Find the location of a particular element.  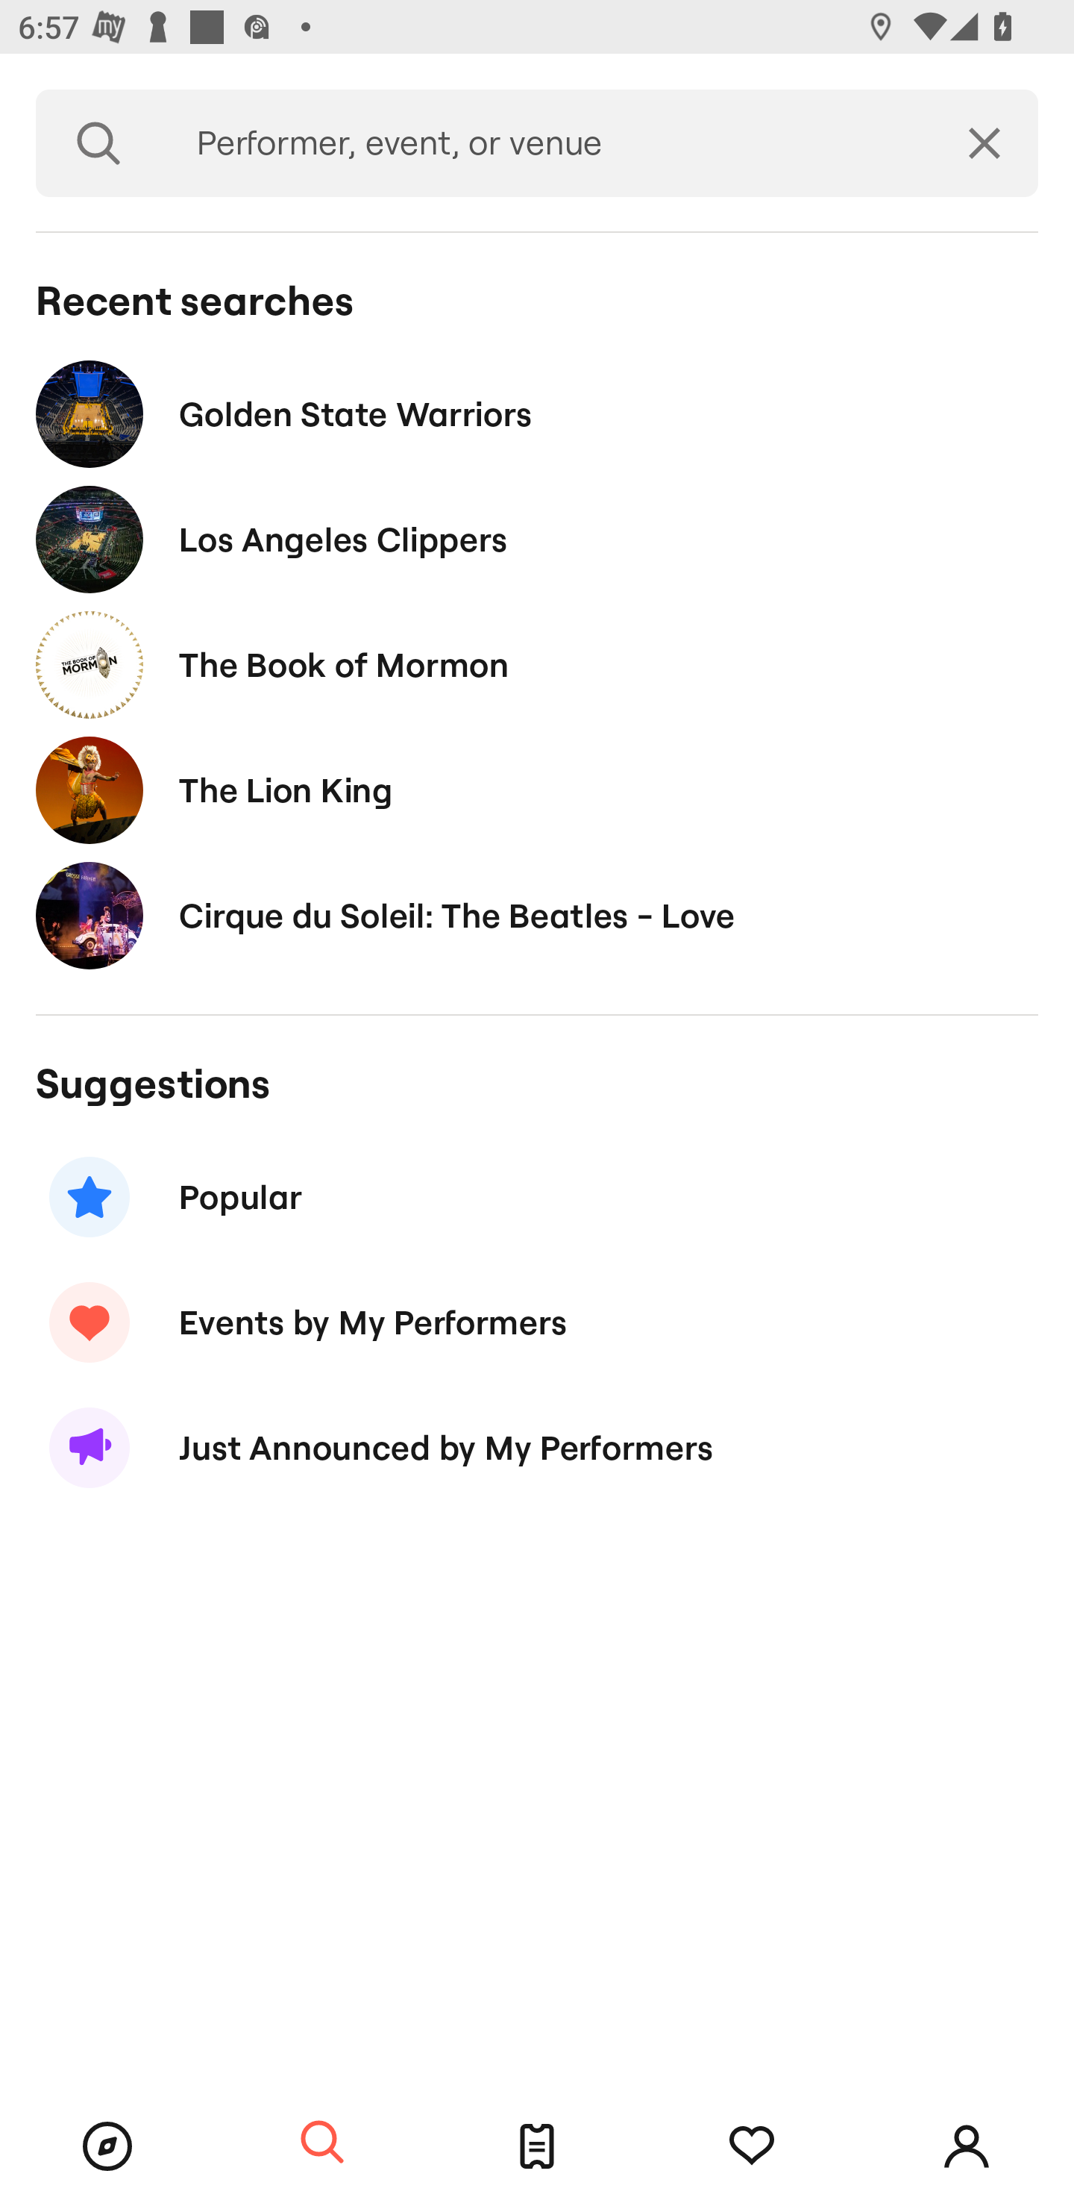

Search is located at coordinates (322, 2143).